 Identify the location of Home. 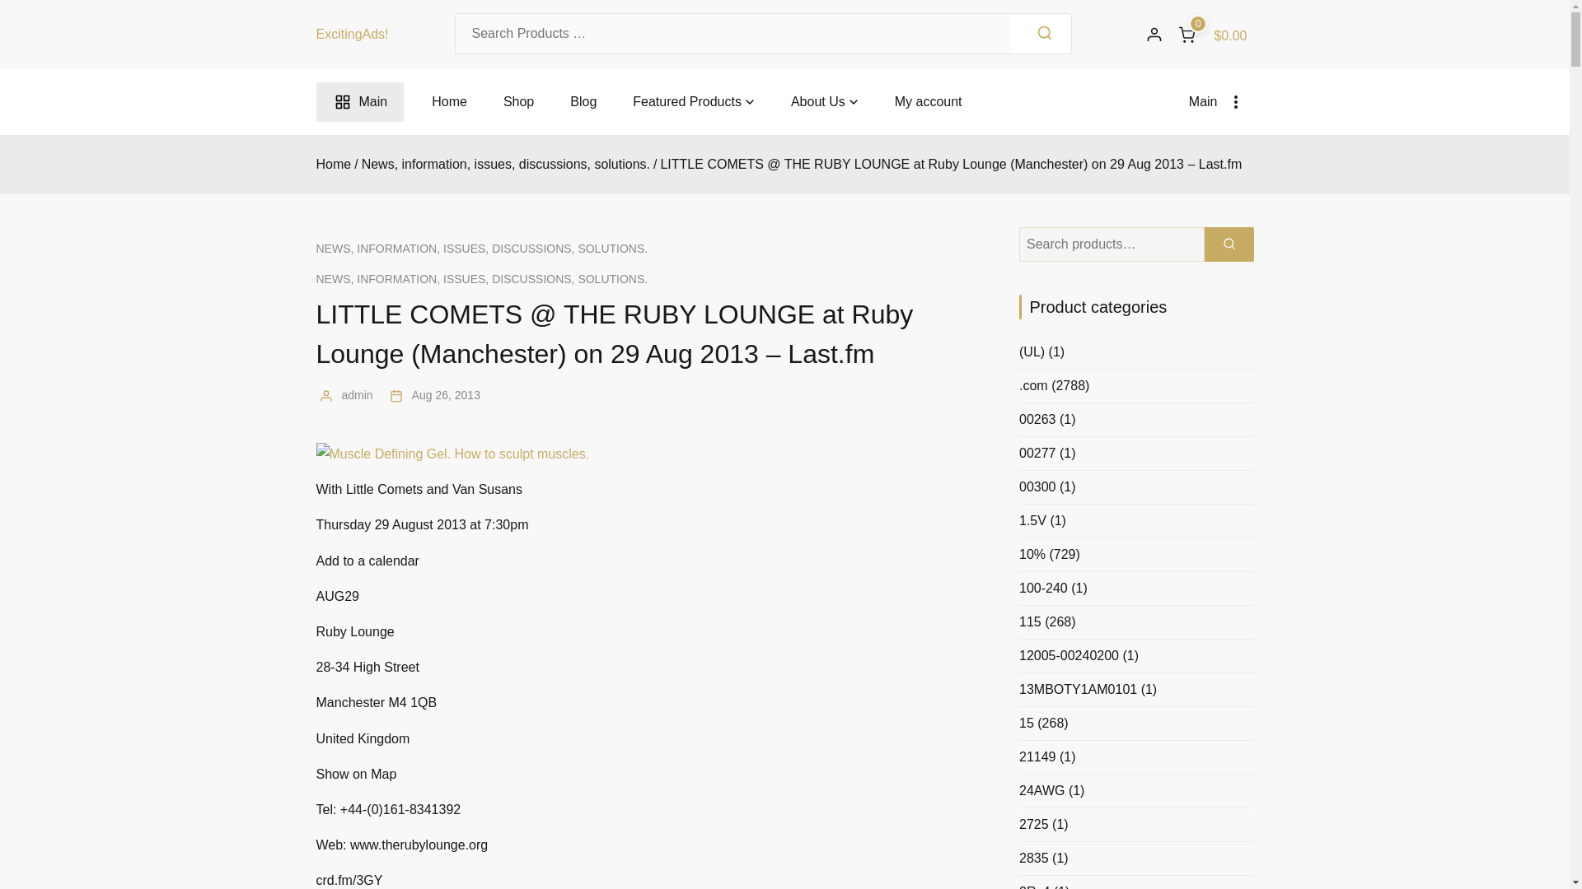
(334, 165).